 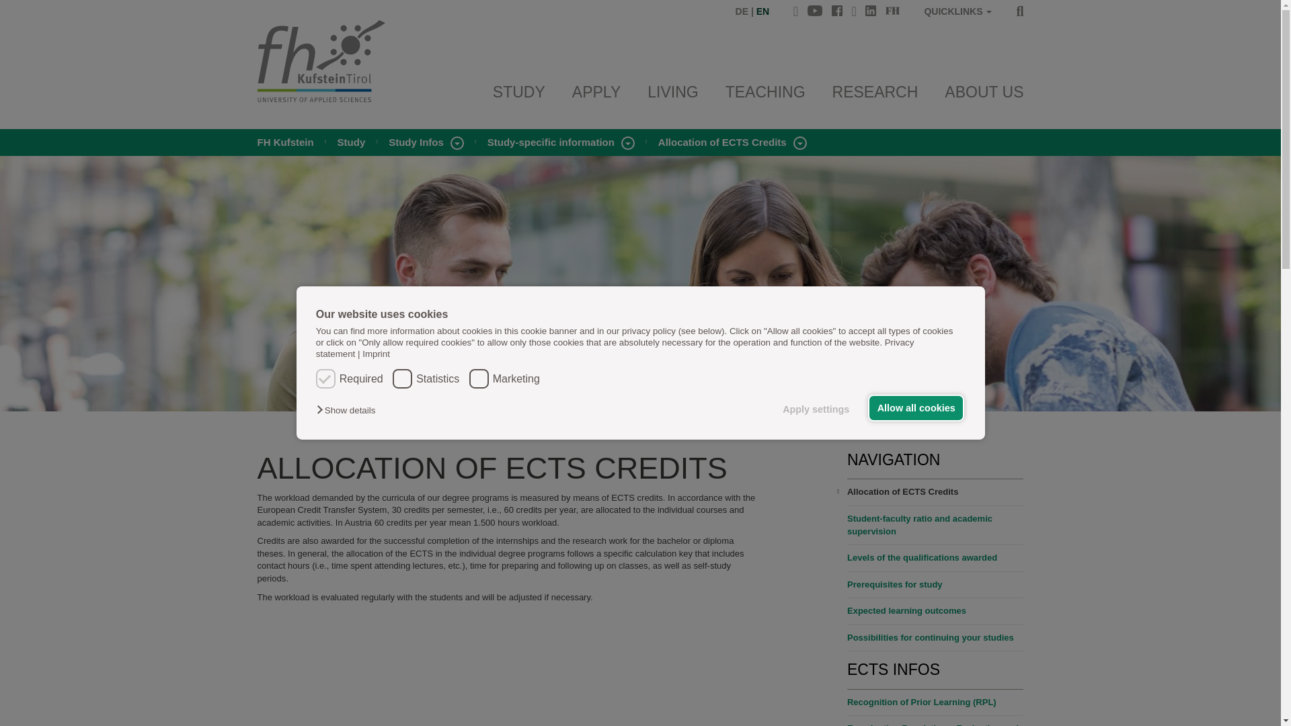 I want to click on Allow all cookies, so click(x=916, y=408).